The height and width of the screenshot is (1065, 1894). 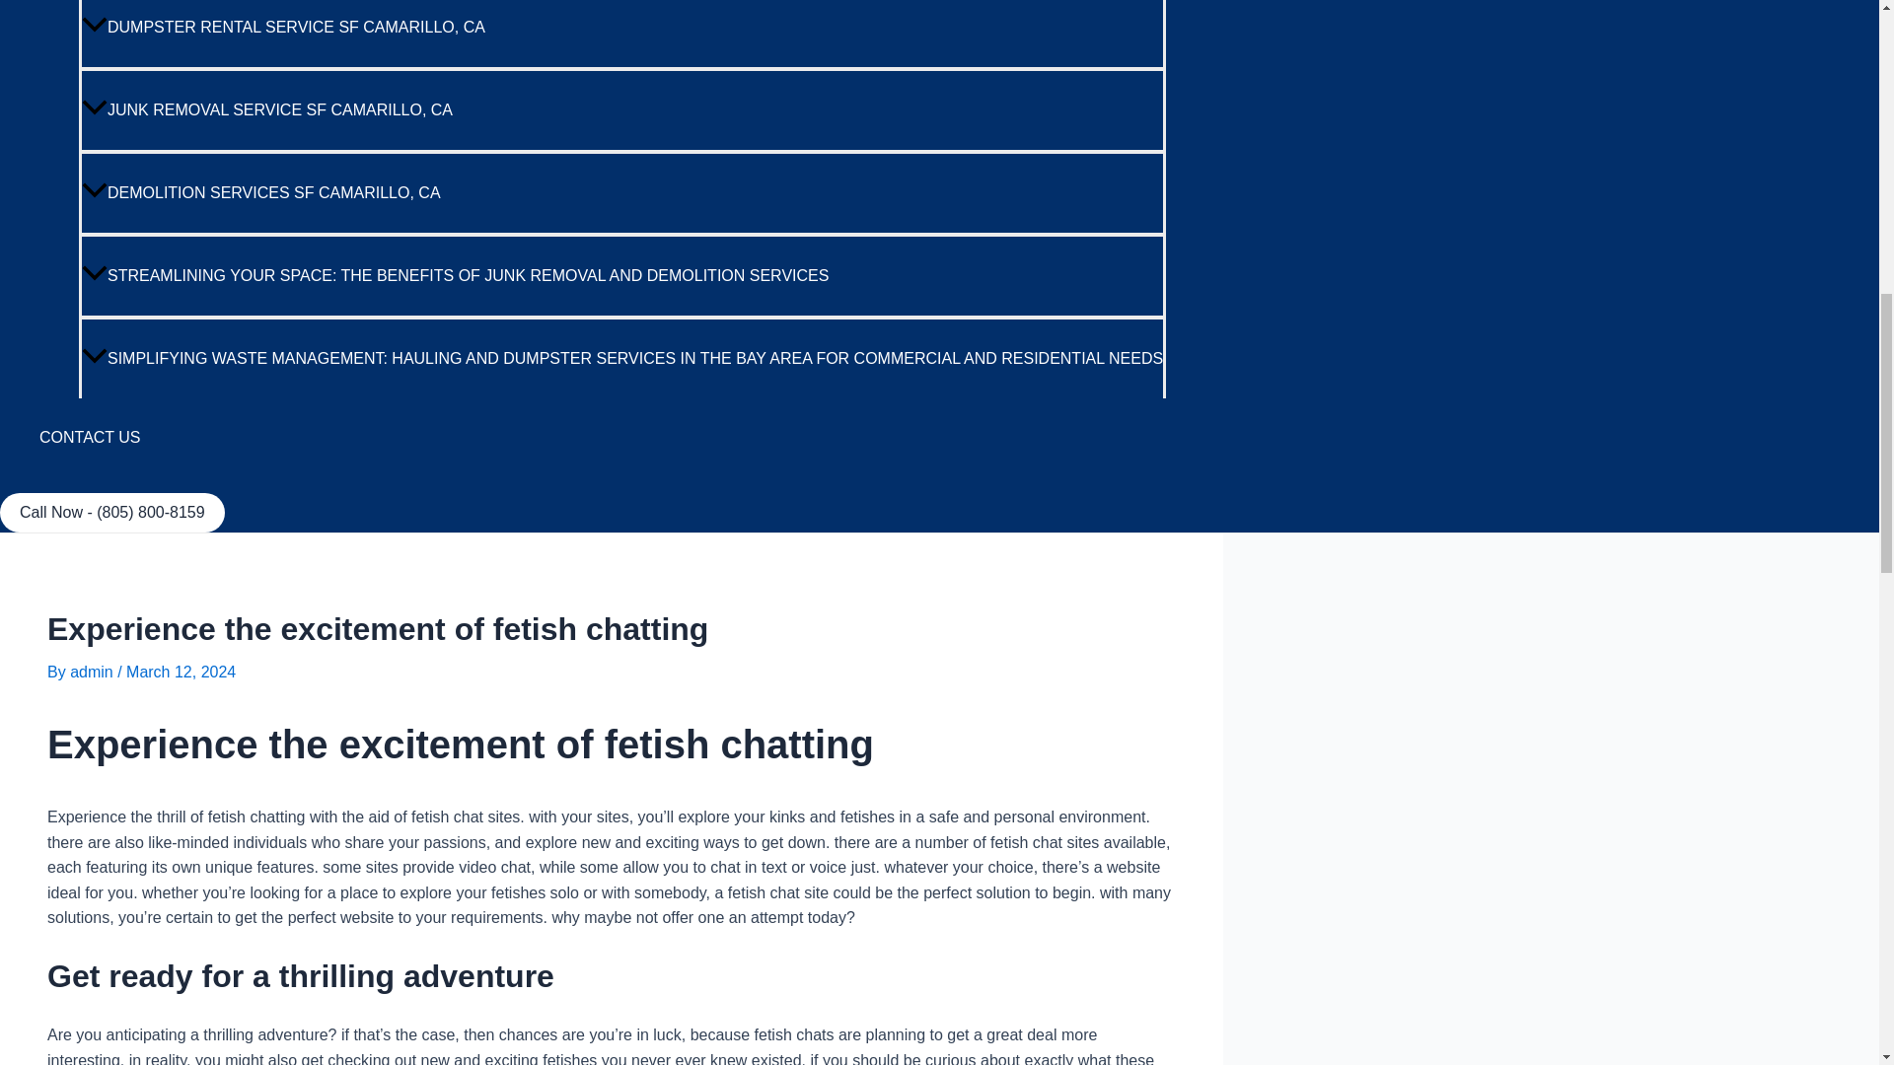 What do you see at coordinates (94, 672) in the screenshot?
I see `View all posts by admin` at bounding box center [94, 672].